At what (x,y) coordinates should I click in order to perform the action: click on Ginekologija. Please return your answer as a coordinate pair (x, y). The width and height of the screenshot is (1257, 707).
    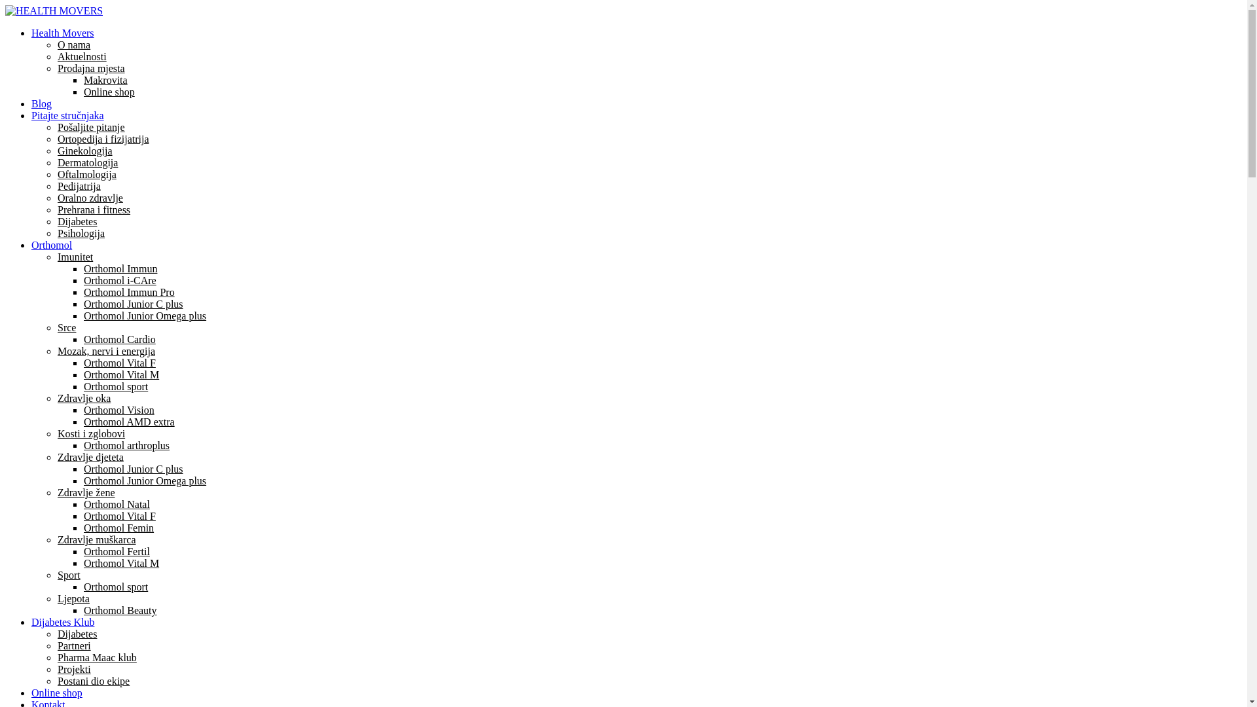
    Looking at the image, I should click on (85, 151).